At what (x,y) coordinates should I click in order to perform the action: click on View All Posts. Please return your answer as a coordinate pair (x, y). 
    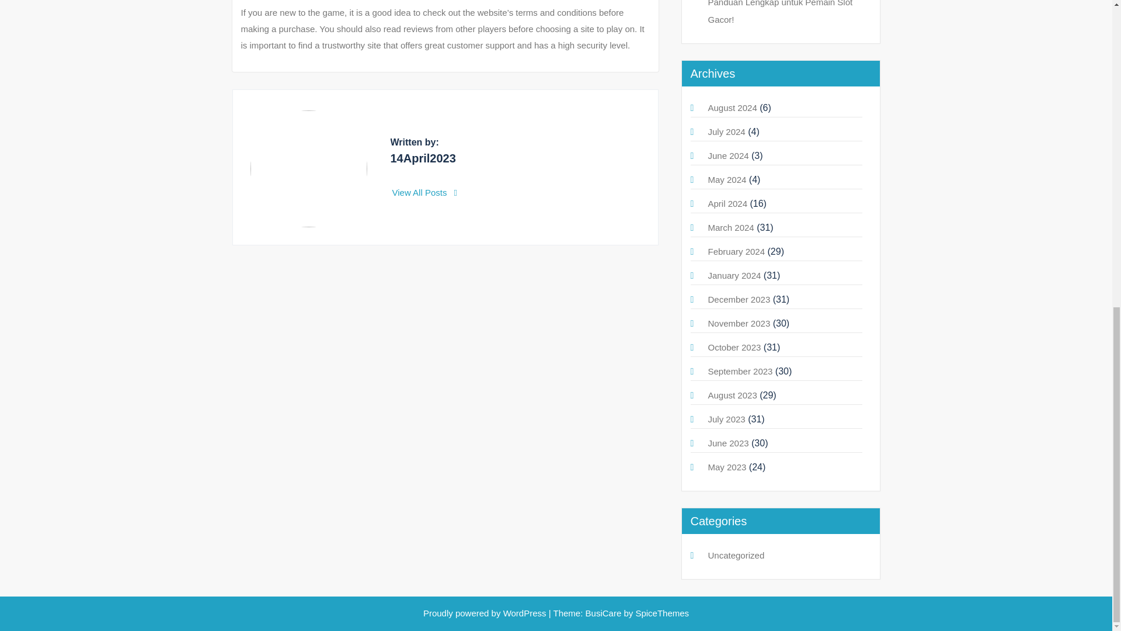
    Looking at the image, I should click on (425, 192).